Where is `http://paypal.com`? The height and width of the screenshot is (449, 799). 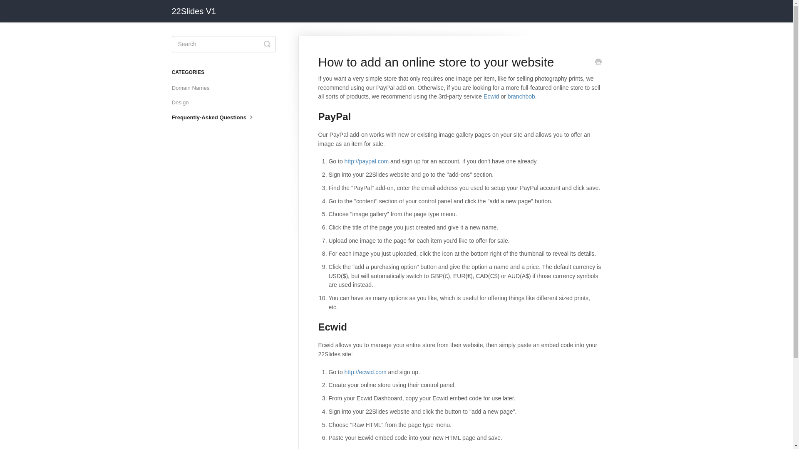
http://paypal.com is located at coordinates (367, 161).